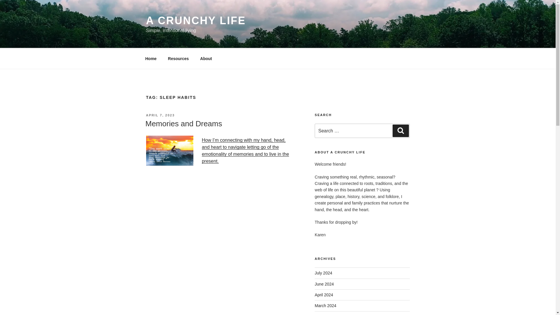 Image resolution: width=560 pixels, height=315 pixels. Describe the element at coordinates (400, 130) in the screenshot. I see `Search` at that location.